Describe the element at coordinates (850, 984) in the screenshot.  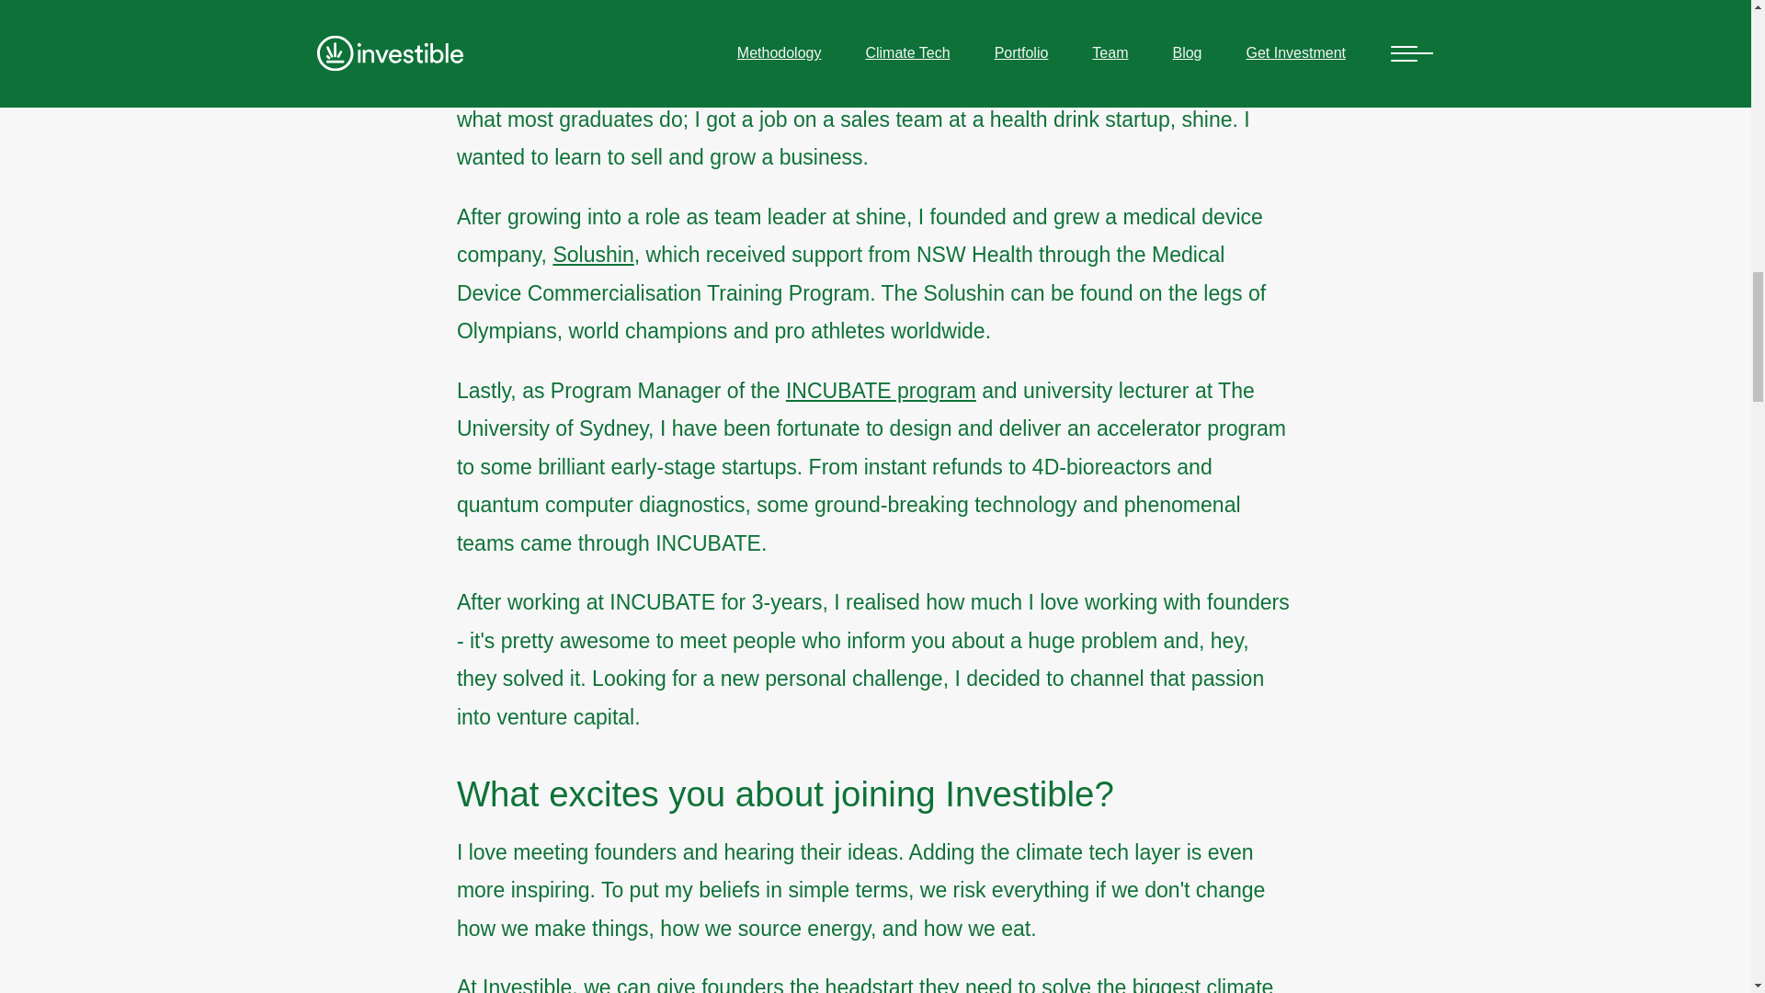
I see `the headstart` at that location.